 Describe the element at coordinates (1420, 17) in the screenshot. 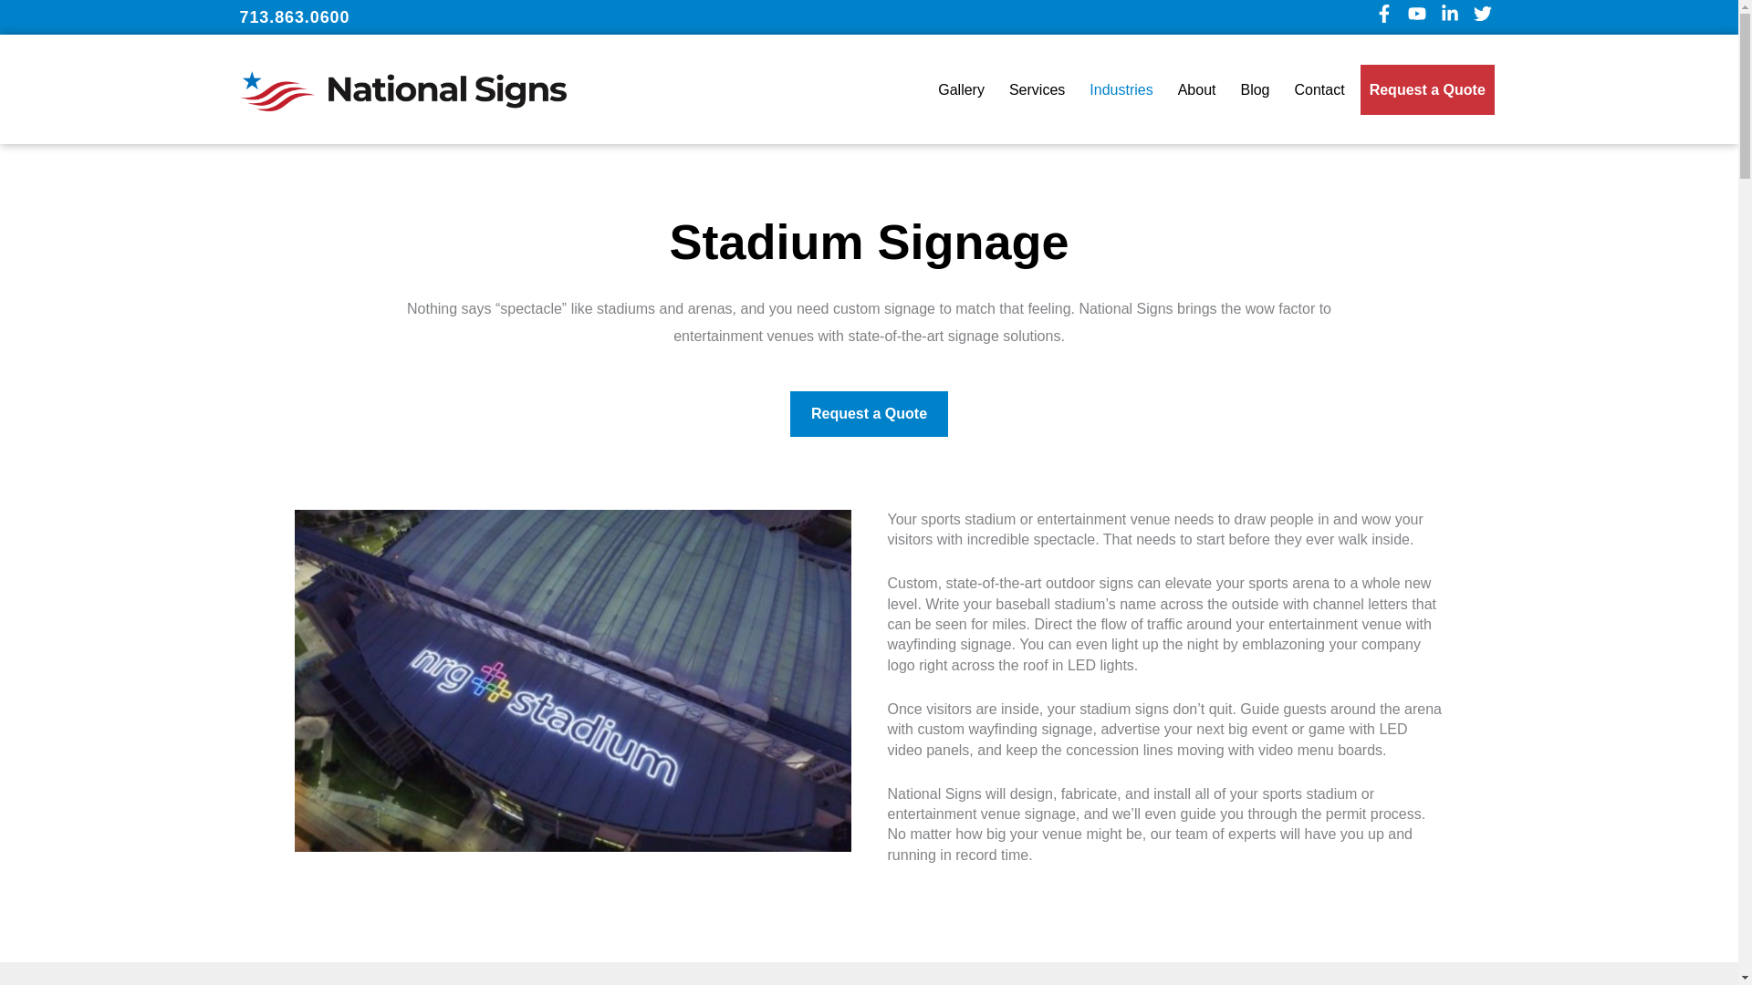

I see `Youtube` at that location.